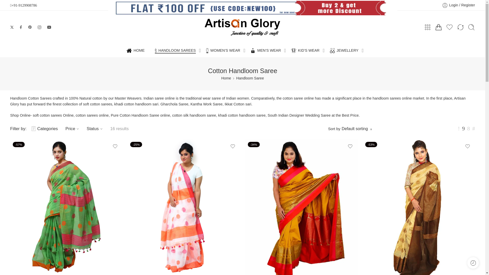  I want to click on Follow us on Instagram, so click(39, 27).